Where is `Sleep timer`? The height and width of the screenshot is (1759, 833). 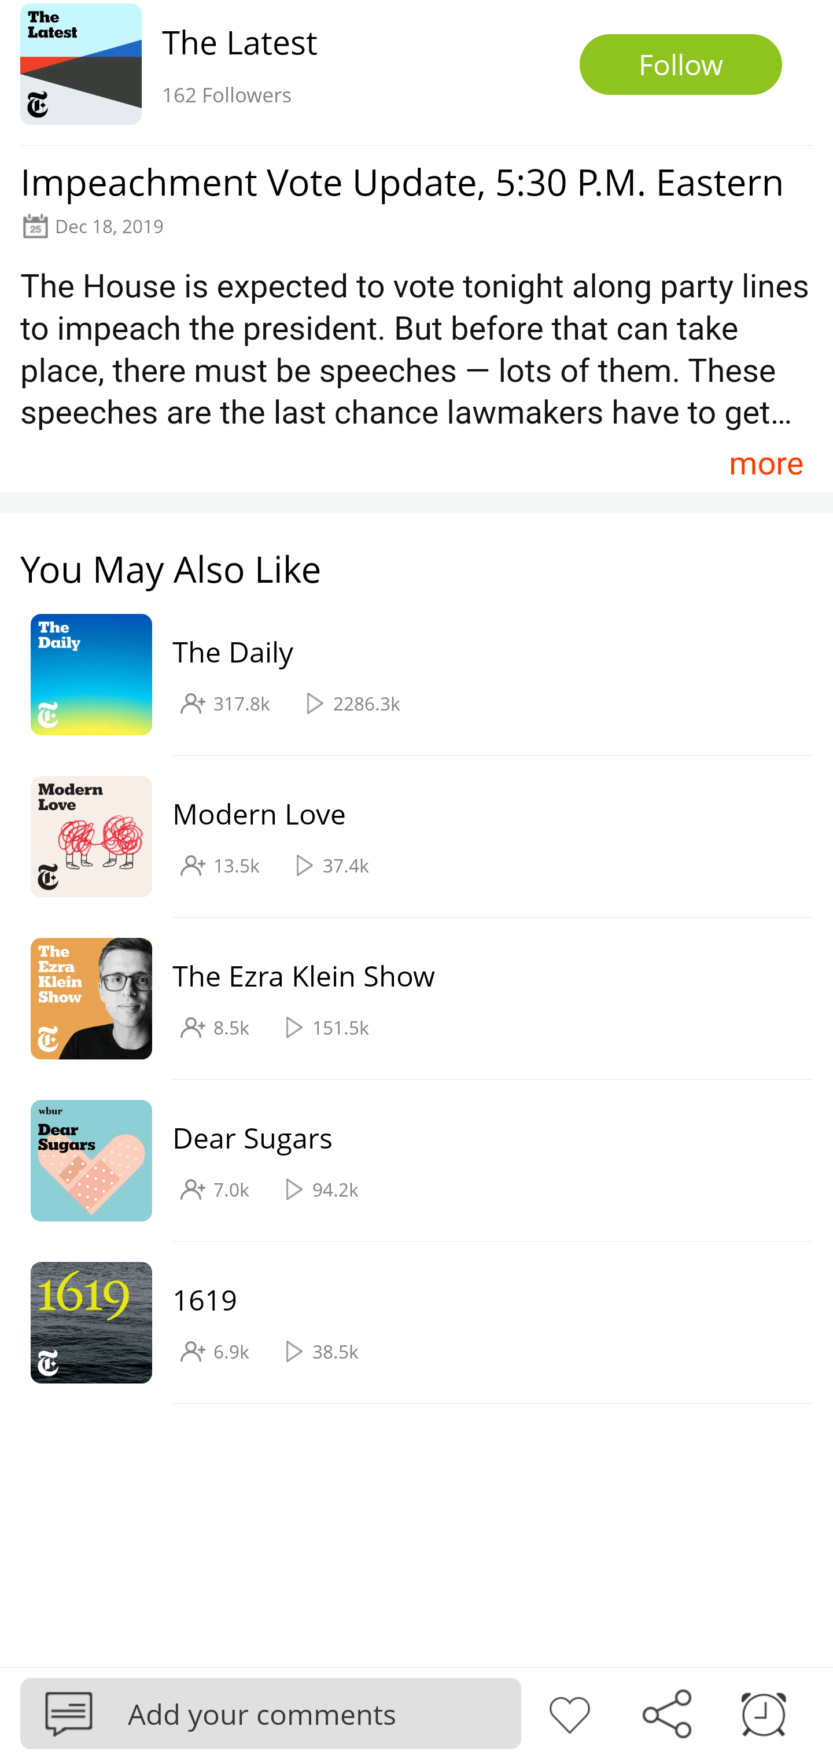
Sleep timer is located at coordinates (764, 1712).